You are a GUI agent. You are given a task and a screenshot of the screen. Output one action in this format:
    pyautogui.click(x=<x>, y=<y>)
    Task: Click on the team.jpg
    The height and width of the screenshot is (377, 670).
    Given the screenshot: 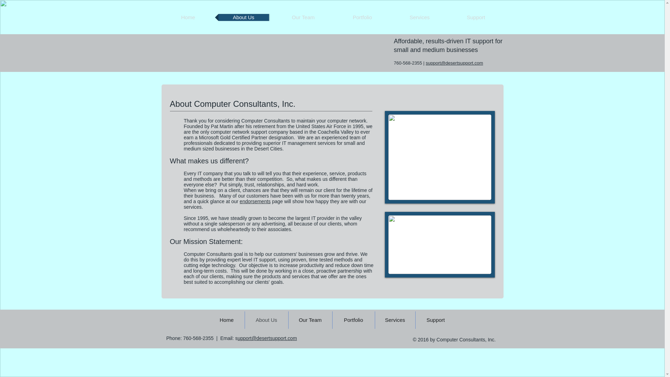 What is the action you would take?
    pyautogui.click(x=439, y=157)
    